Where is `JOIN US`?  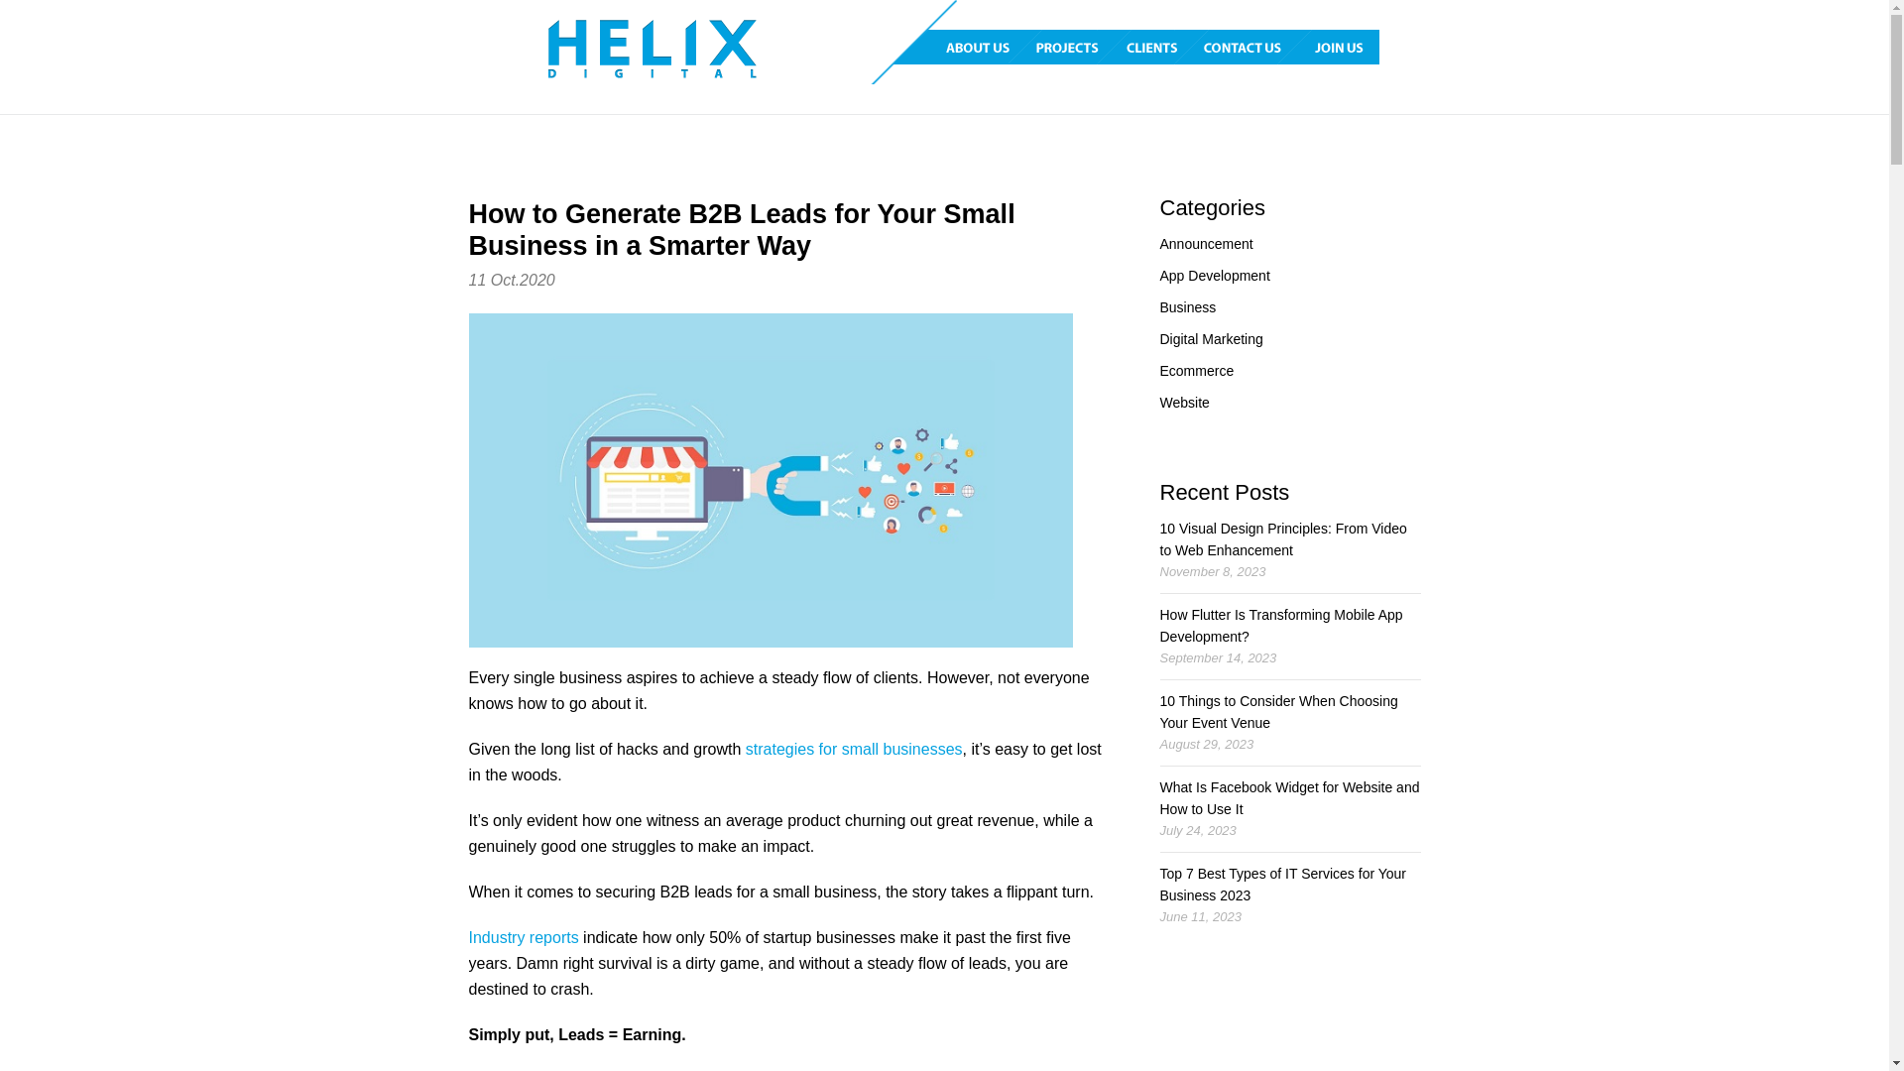
JOIN US is located at coordinates (1345, 48).